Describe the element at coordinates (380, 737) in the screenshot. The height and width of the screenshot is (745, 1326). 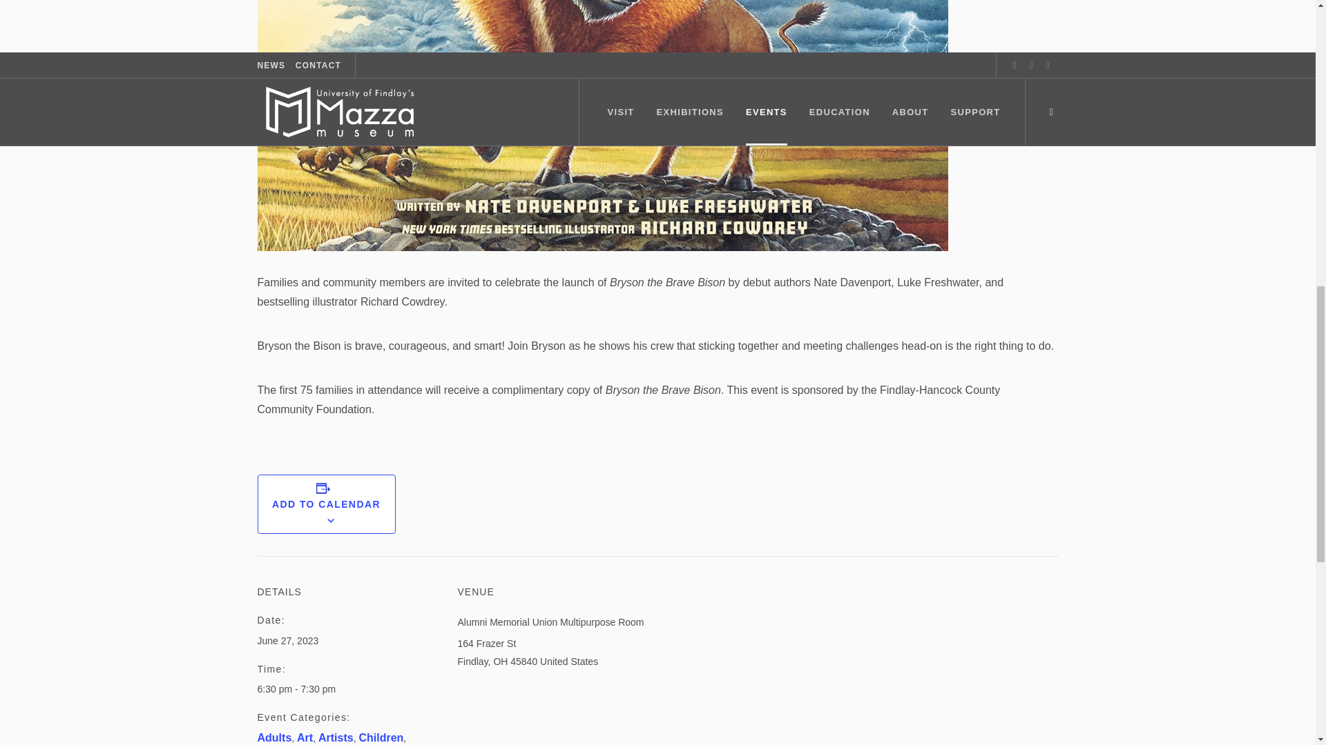
I see `Children` at that location.